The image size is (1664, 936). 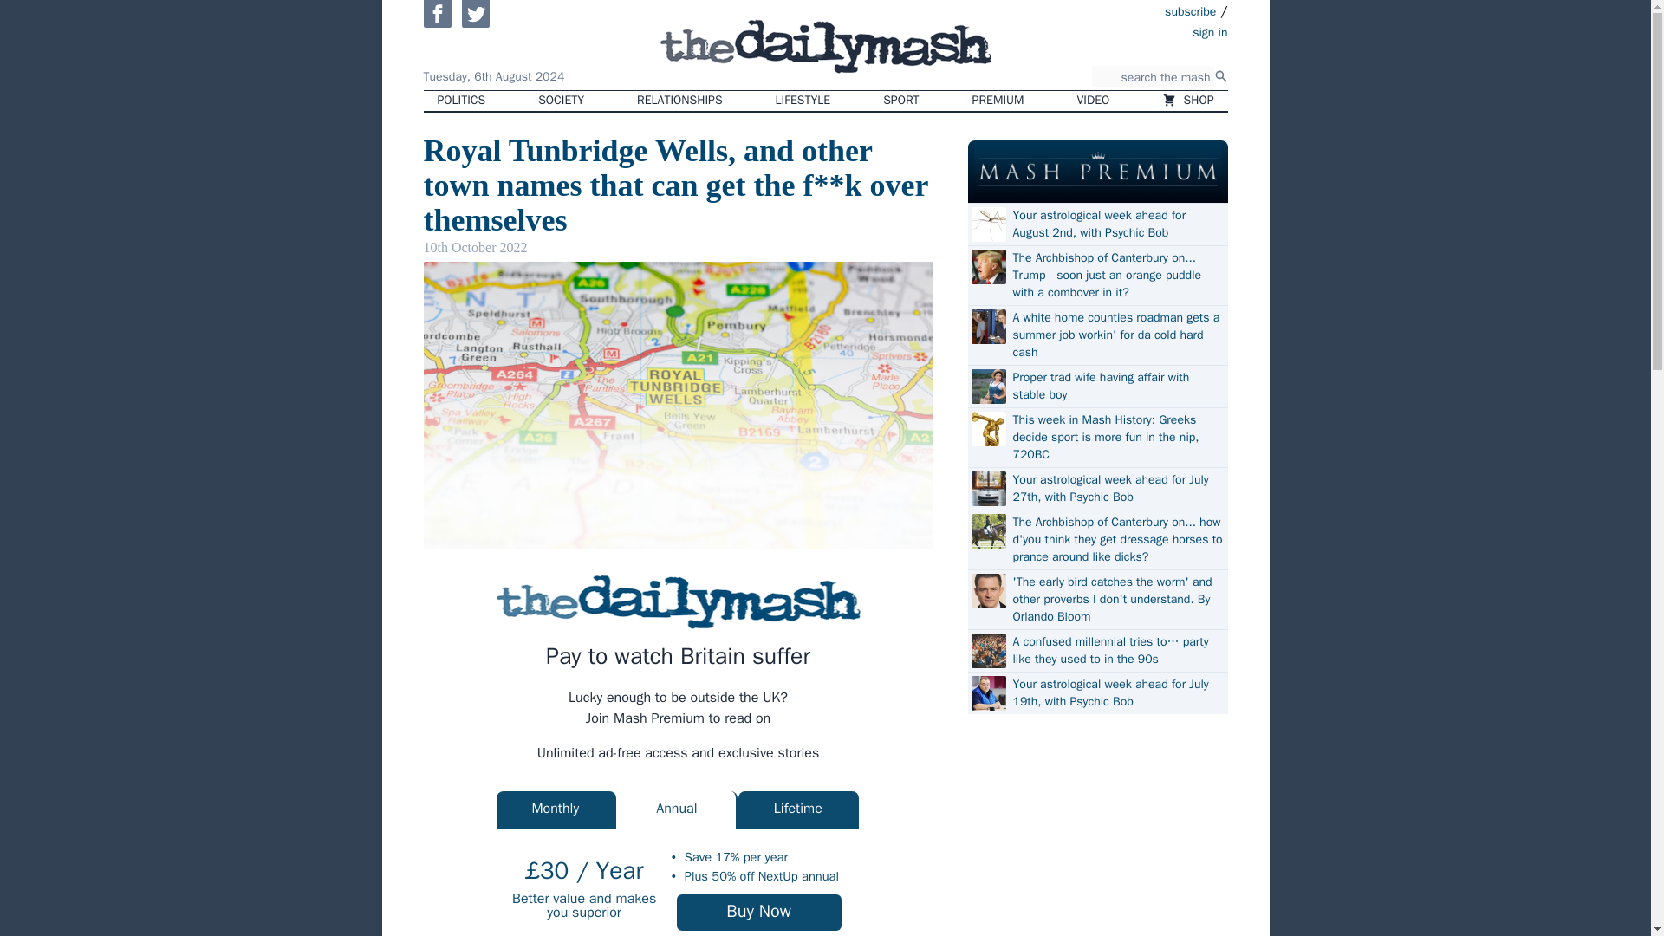 I want to click on LIFESTYLE, so click(x=803, y=101).